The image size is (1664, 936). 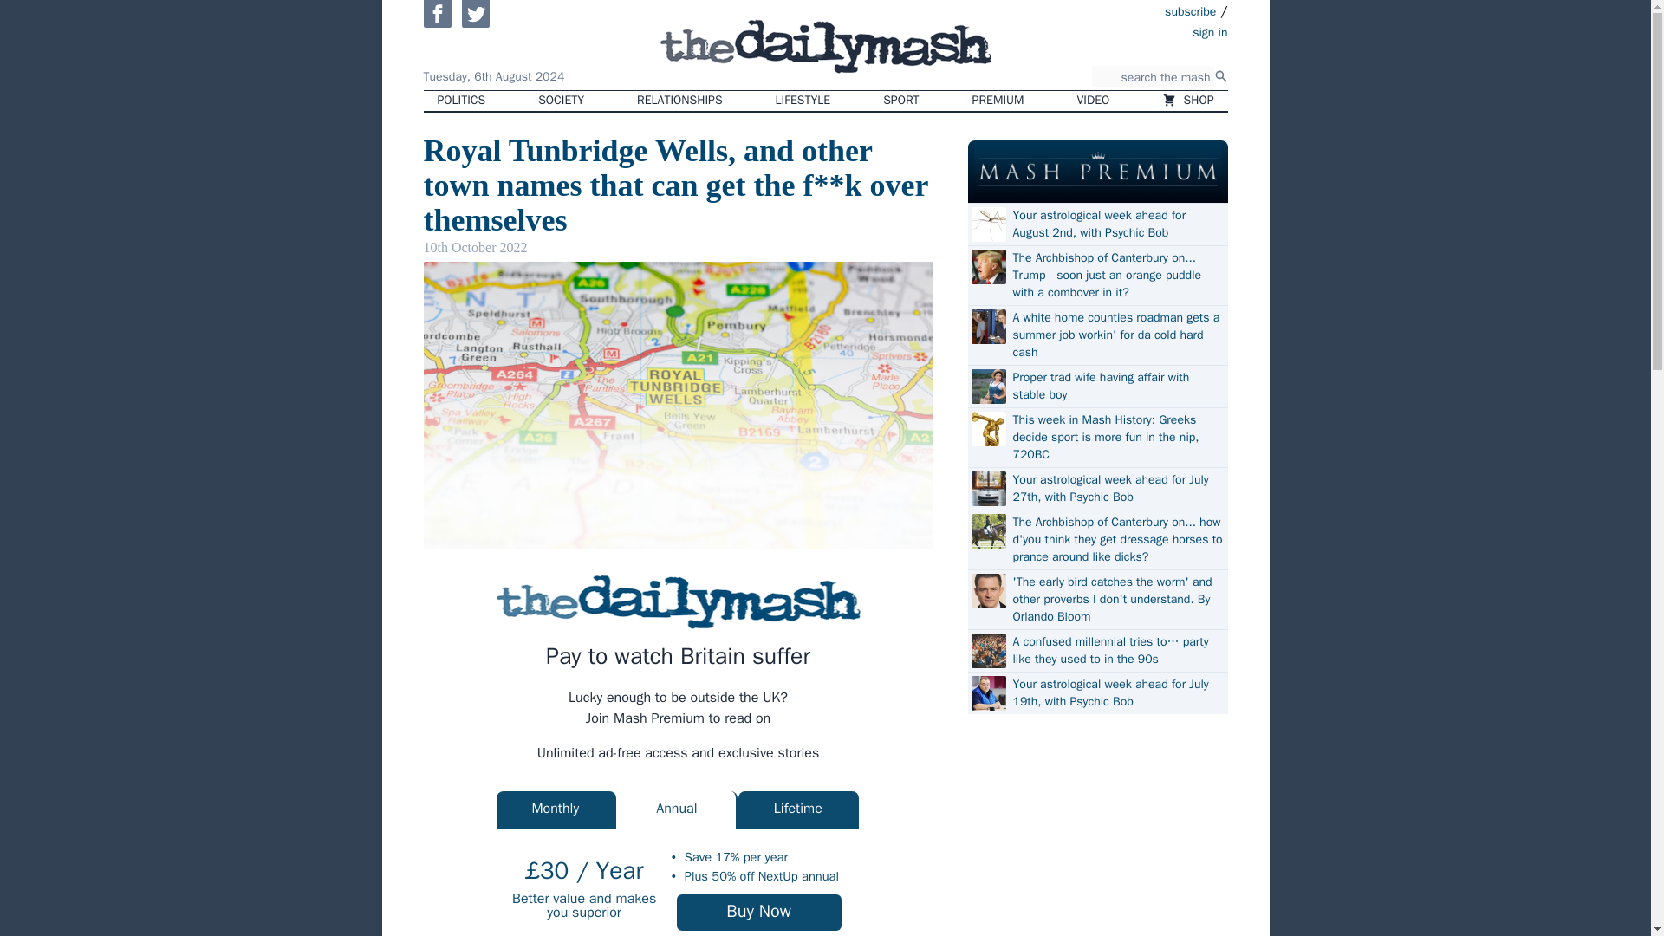 I want to click on LIFESTYLE, so click(x=803, y=101).